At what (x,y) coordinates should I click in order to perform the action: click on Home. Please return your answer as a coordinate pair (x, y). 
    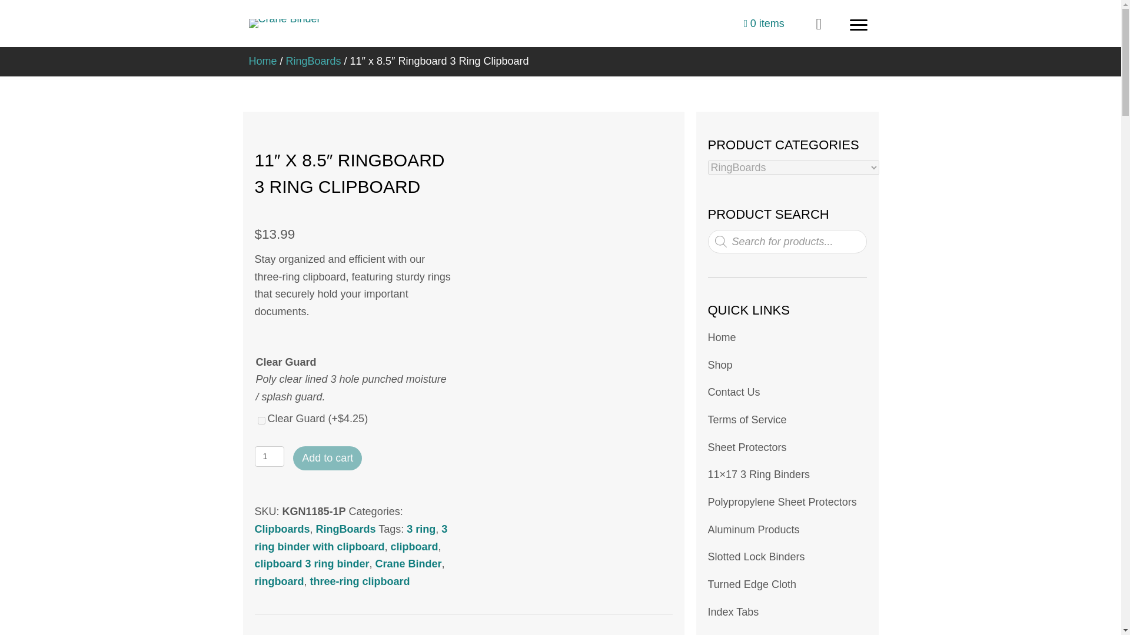
    Looking at the image, I should click on (262, 61).